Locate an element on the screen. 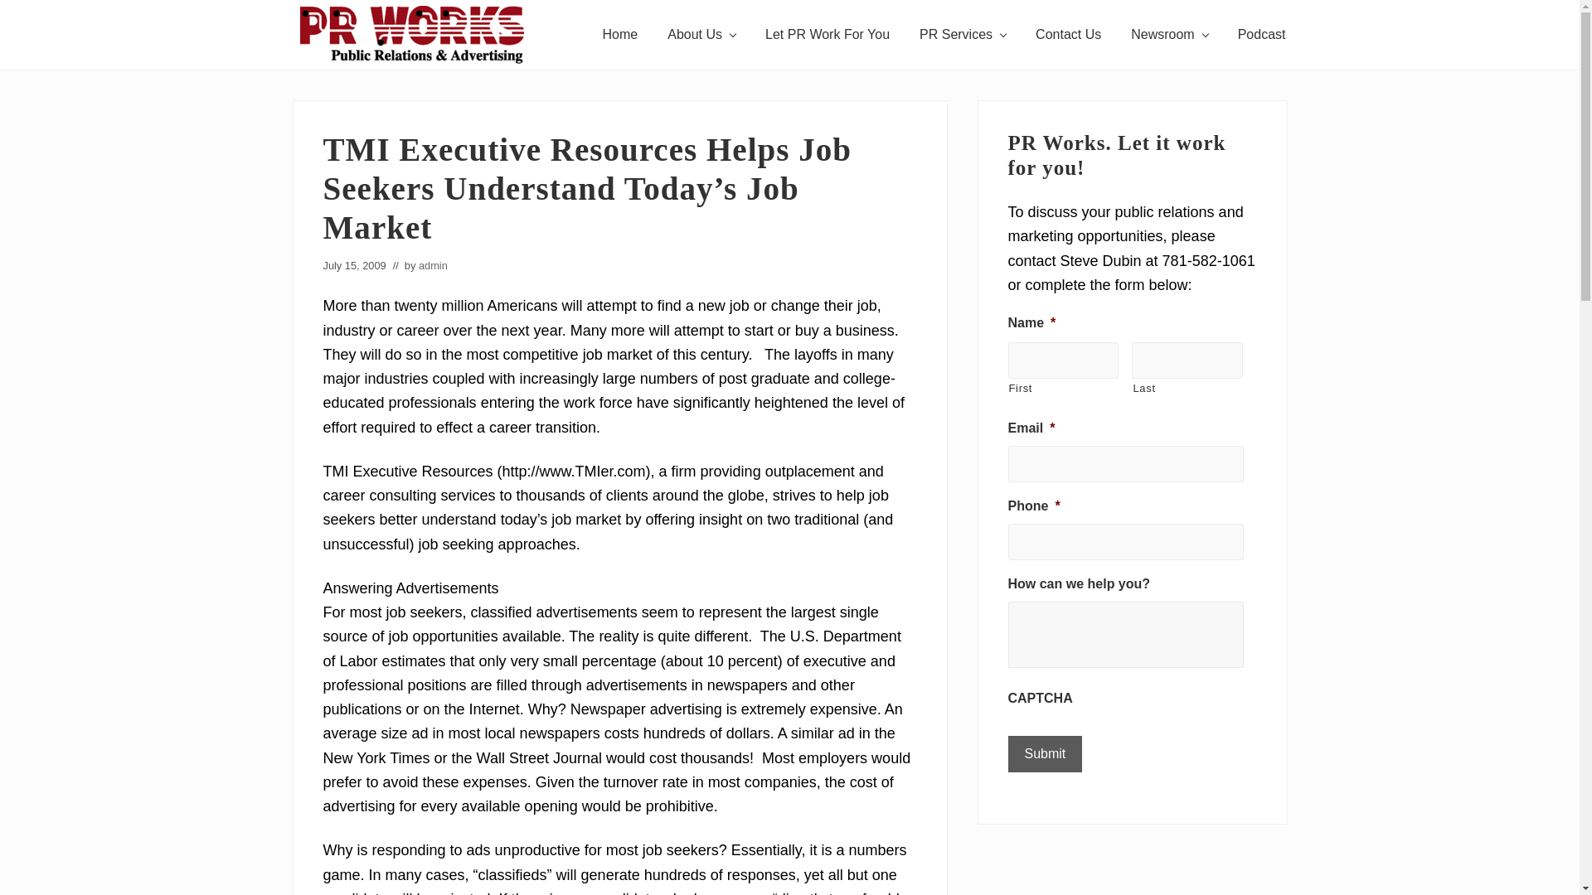  Let PR Work For You is located at coordinates (827, 35).